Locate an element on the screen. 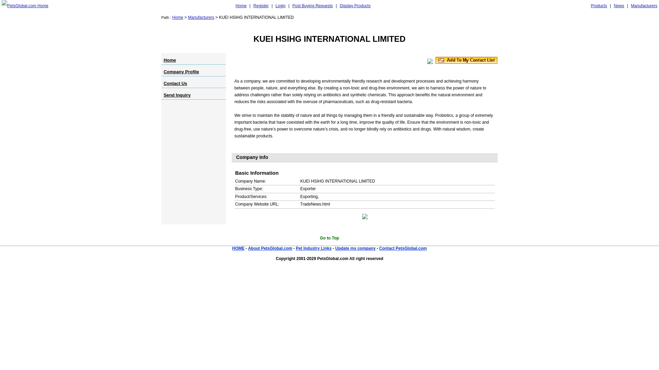  Go to Top is located at coordinates (329, 238).